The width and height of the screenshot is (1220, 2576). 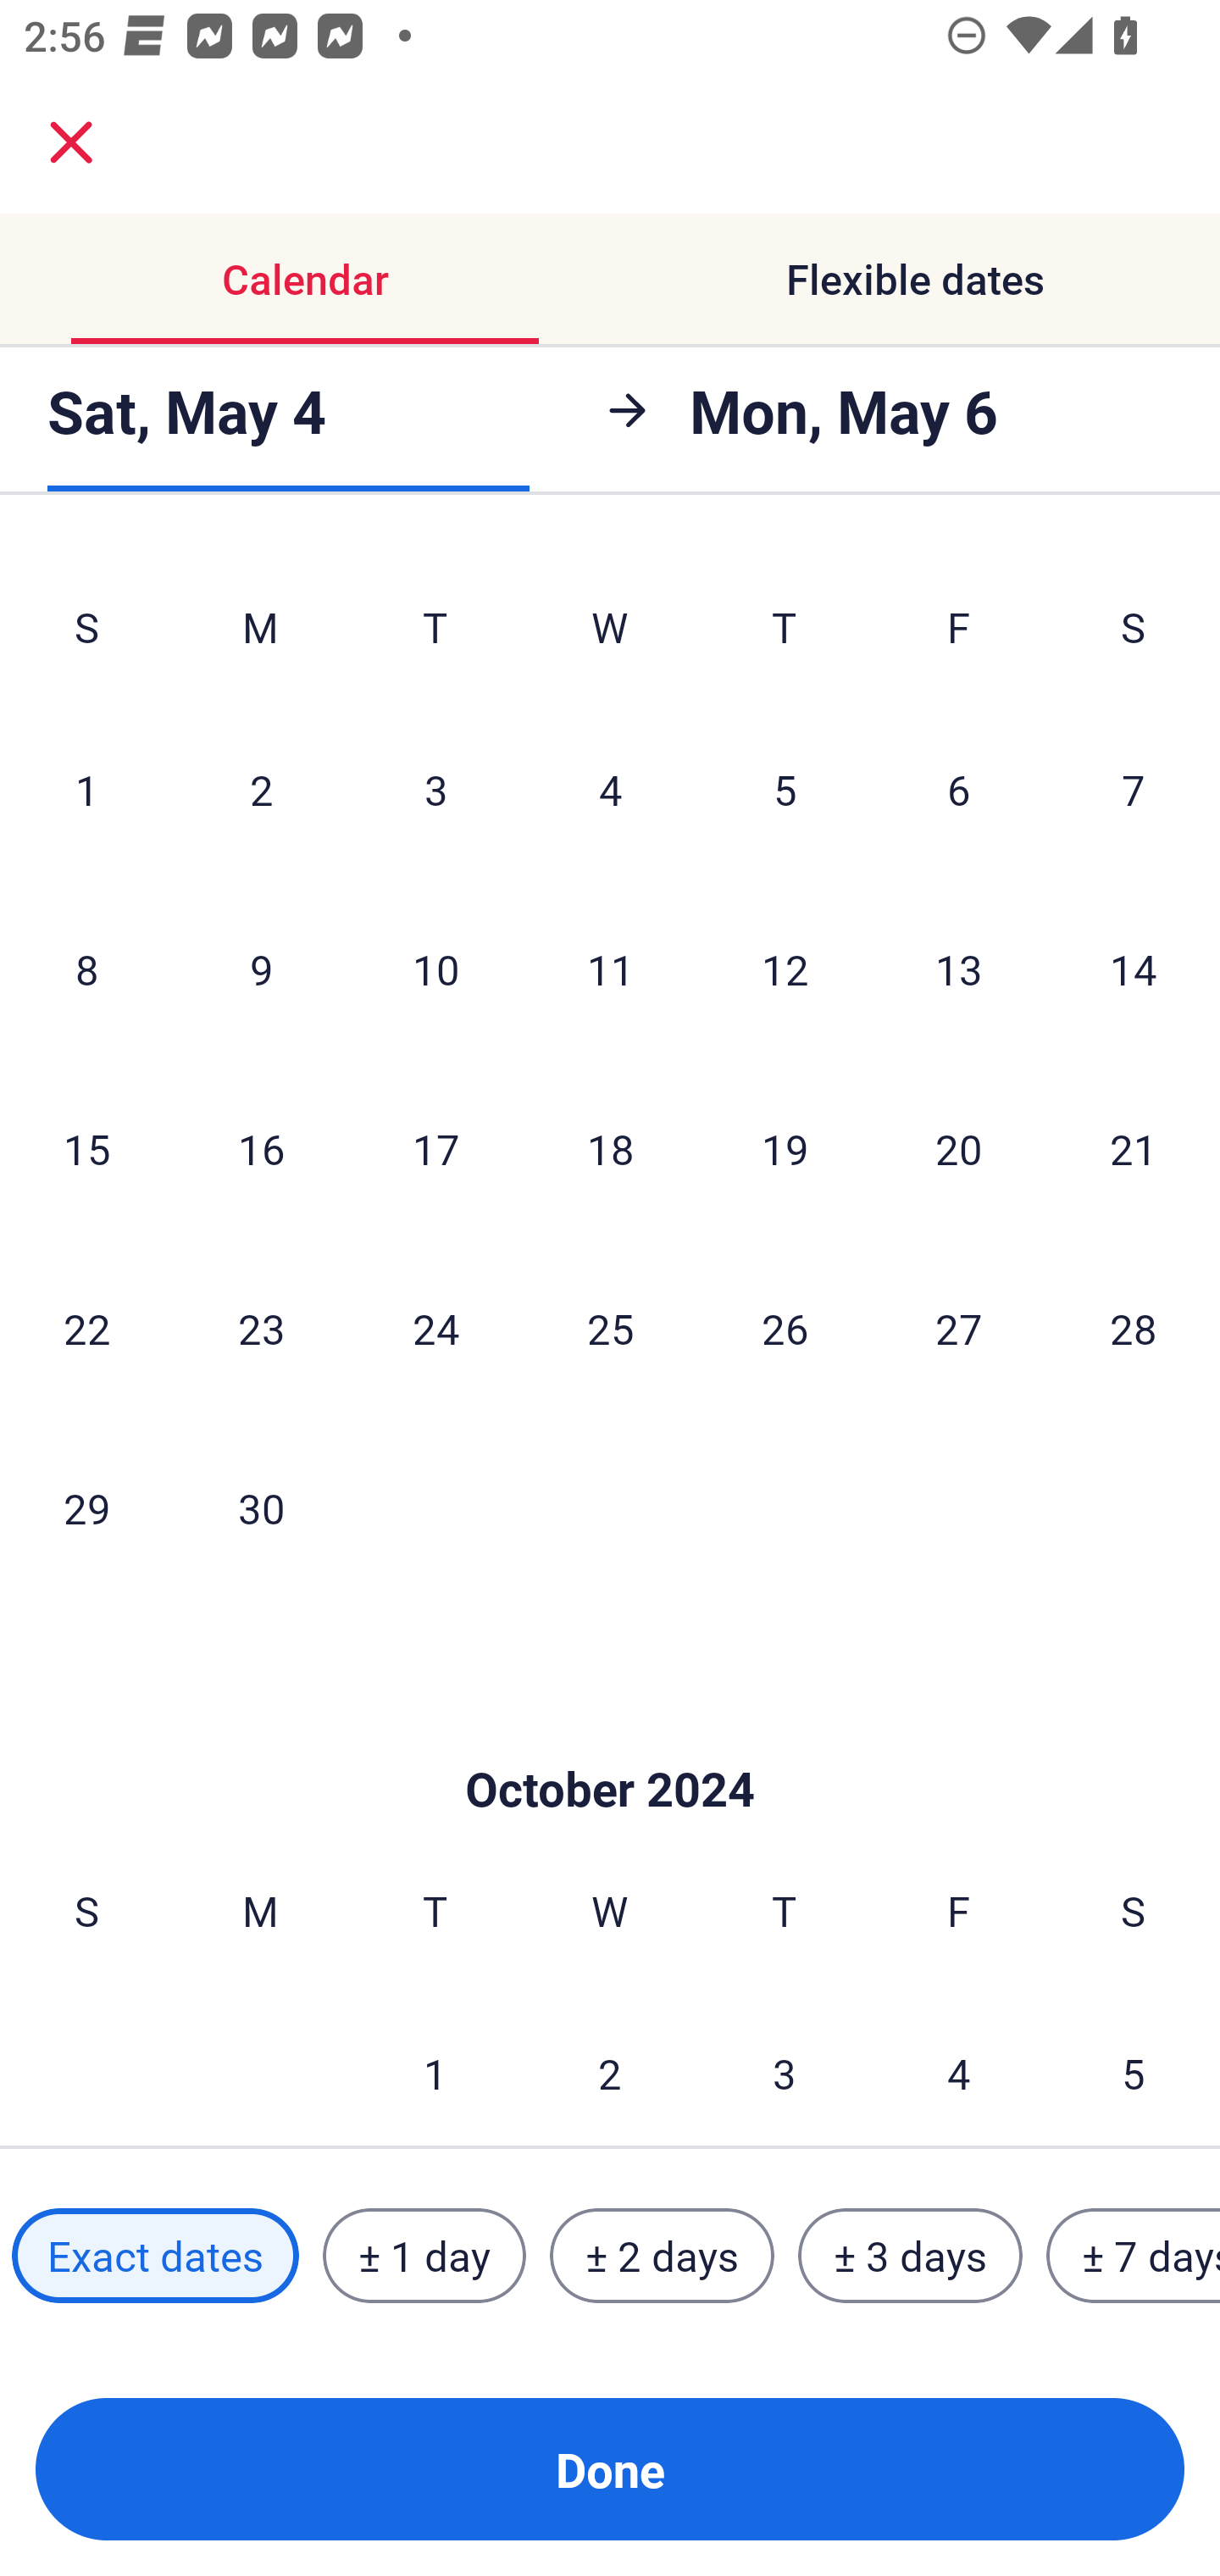 I want to click on ± 1 day, so click(x=424, y=2255).